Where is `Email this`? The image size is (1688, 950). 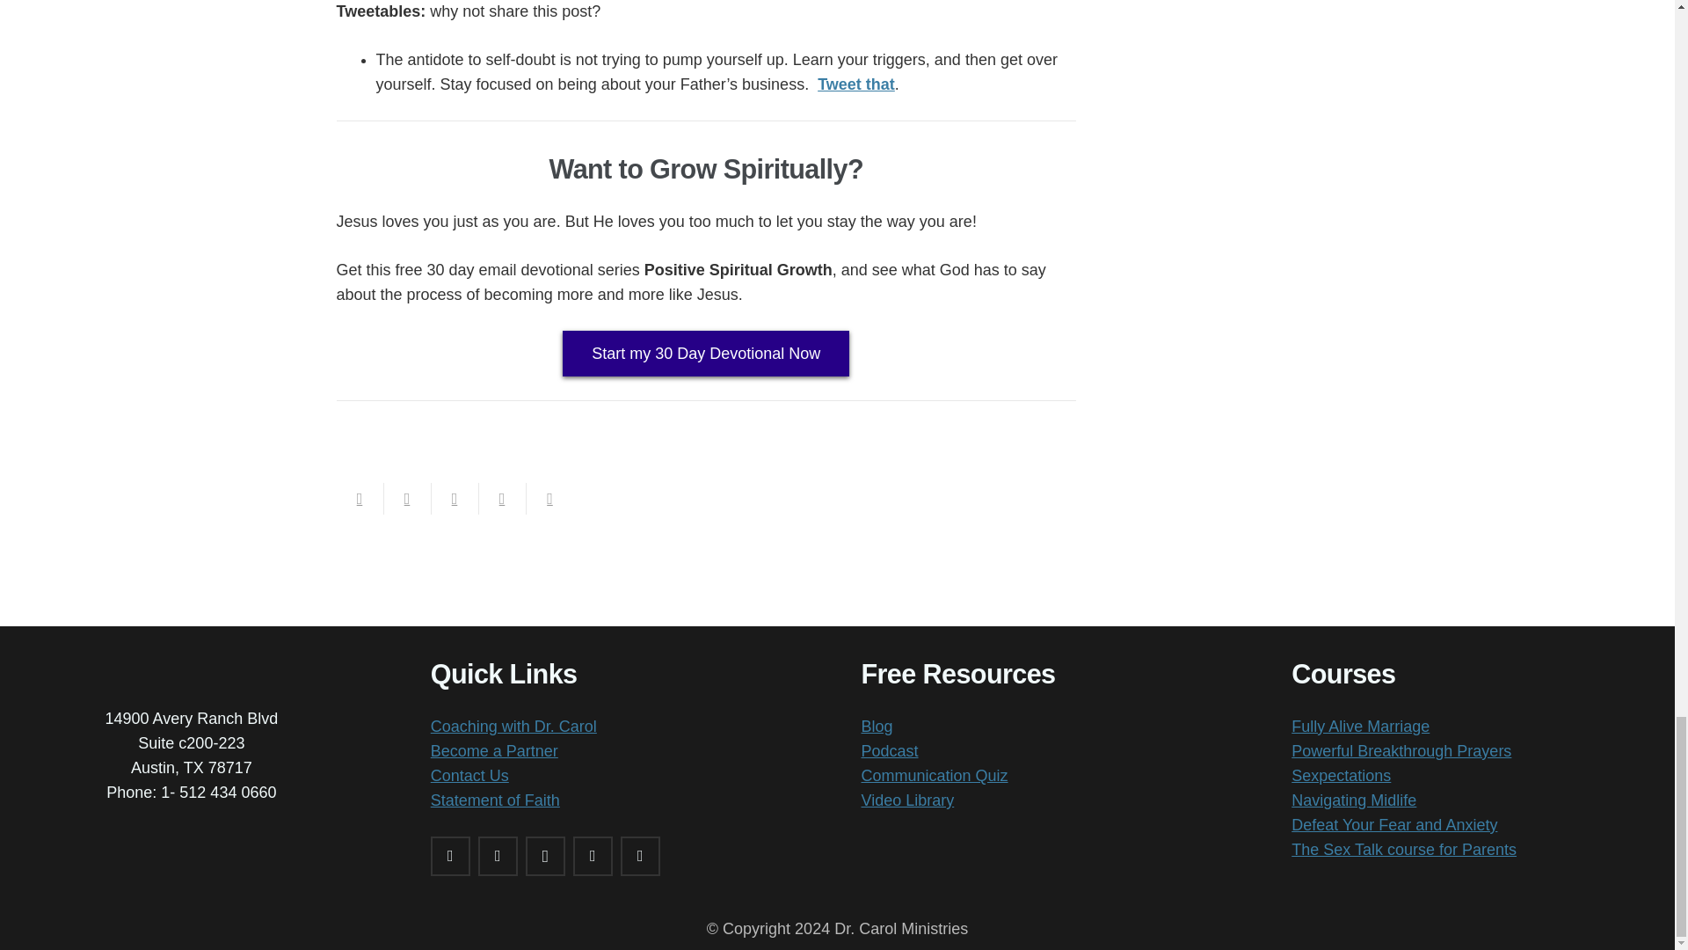 Email this is located at coordinates (359, 498).